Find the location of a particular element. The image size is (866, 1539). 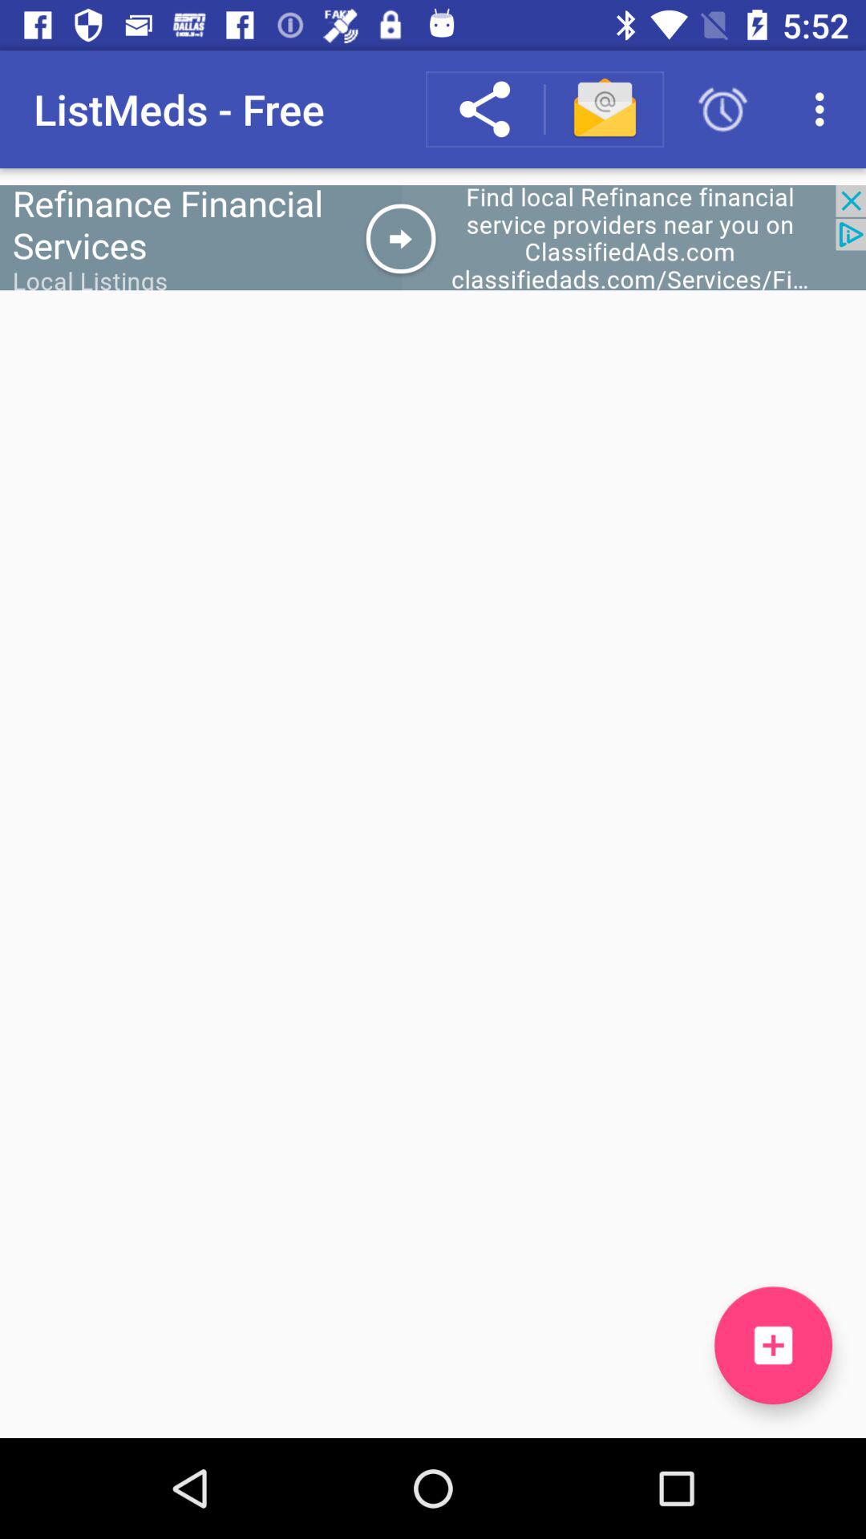

announcement is located at coordinates (433, 237).